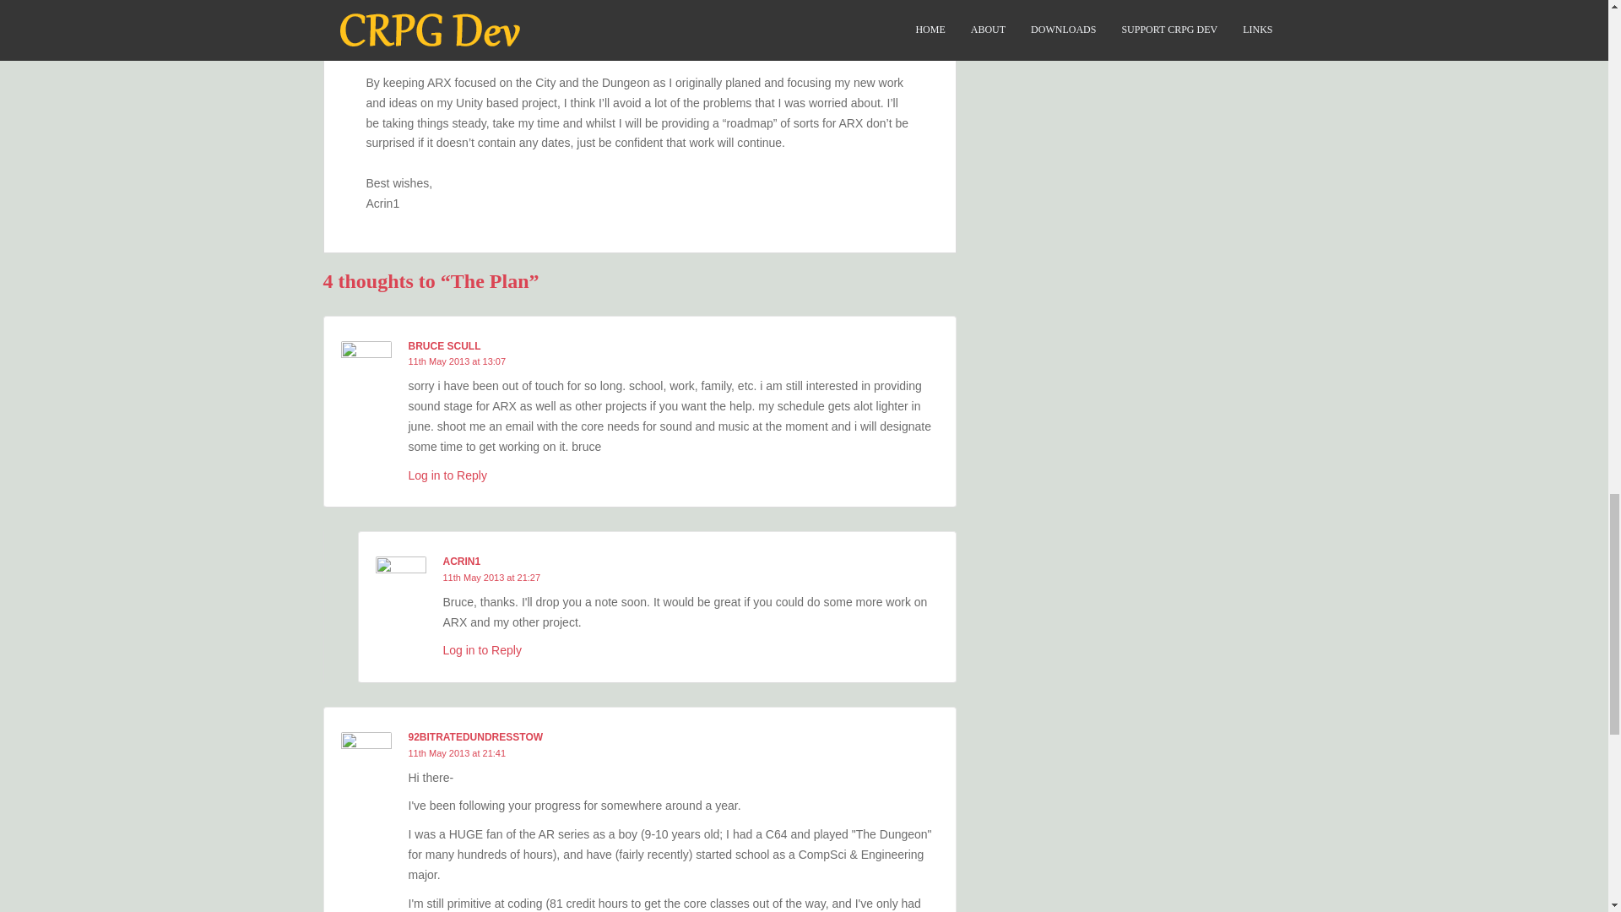 The height and width of the screenshot is (912, 1621). Describe the element at coordinates (447, 475) in the screenshot. I see `Log in to Reply` at that location.